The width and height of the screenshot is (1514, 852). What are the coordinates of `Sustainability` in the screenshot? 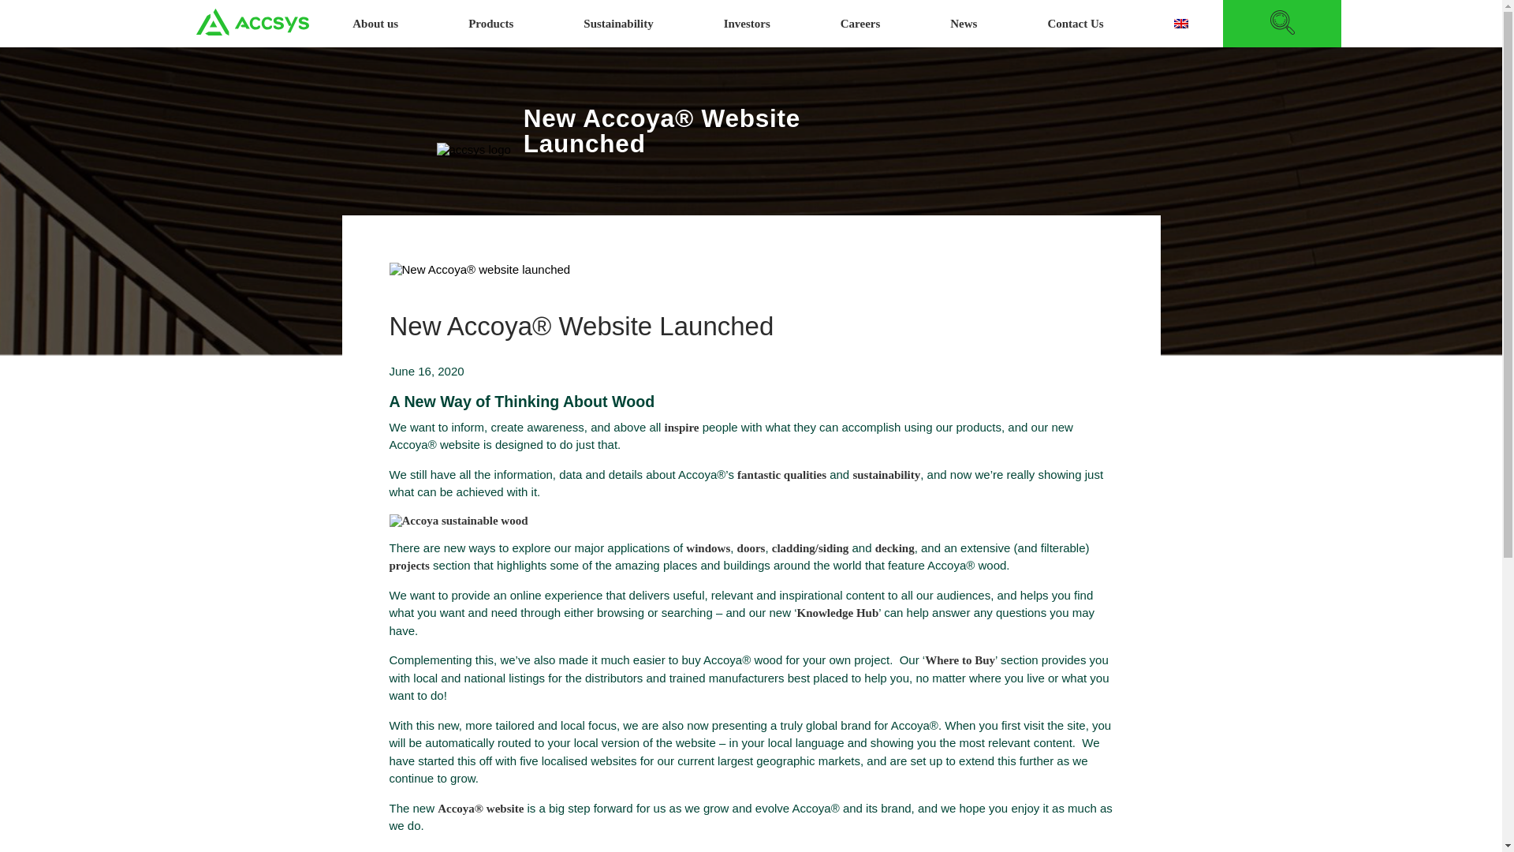 It's located at (618, 24).